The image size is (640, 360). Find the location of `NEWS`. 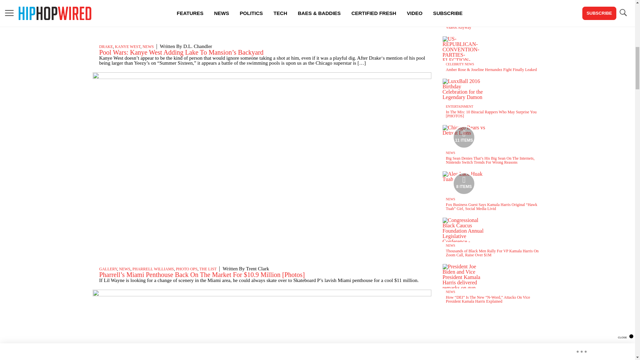

NEWS is located at coordinates (125, 269).